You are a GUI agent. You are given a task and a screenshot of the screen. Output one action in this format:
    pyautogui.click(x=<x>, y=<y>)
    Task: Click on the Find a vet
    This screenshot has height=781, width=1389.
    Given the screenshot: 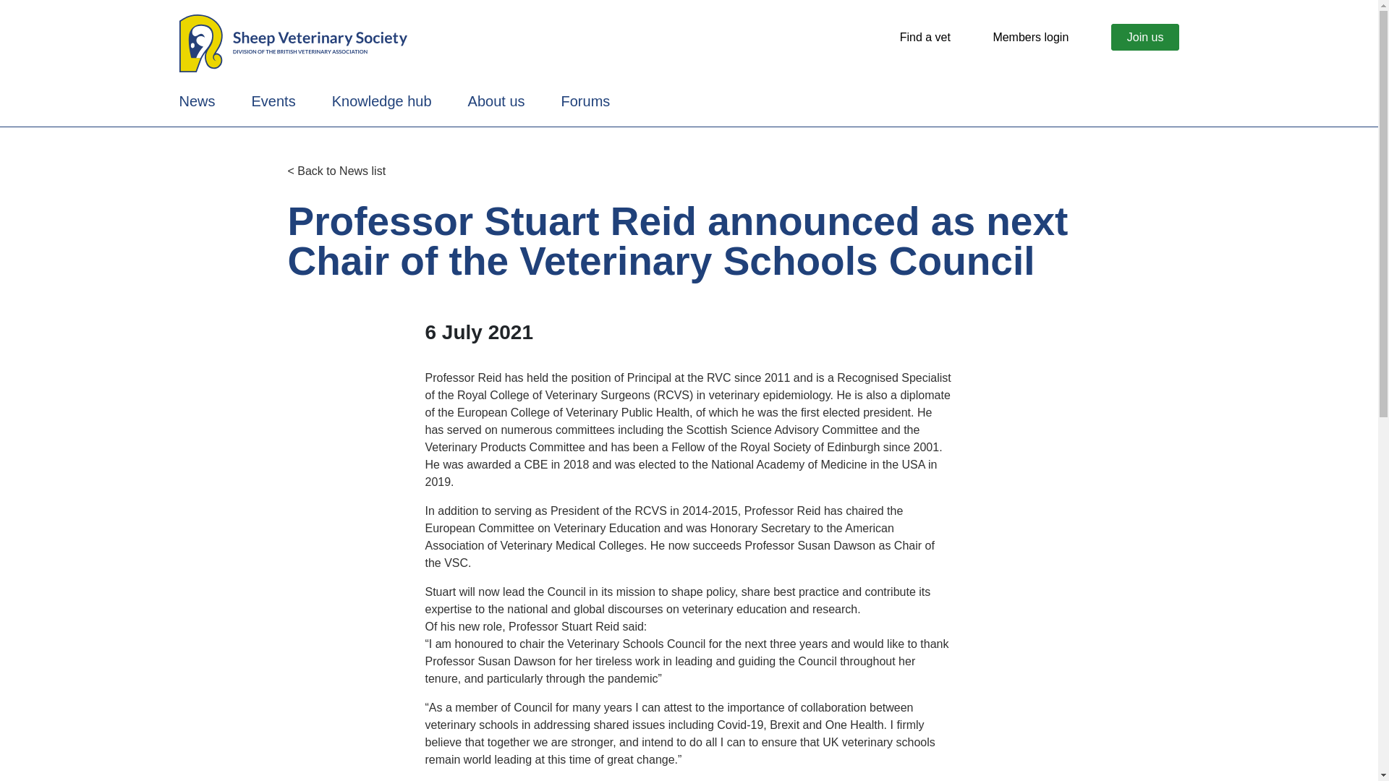 What is the action you would take?
    pyautogui.click(x=925, y=38)
    